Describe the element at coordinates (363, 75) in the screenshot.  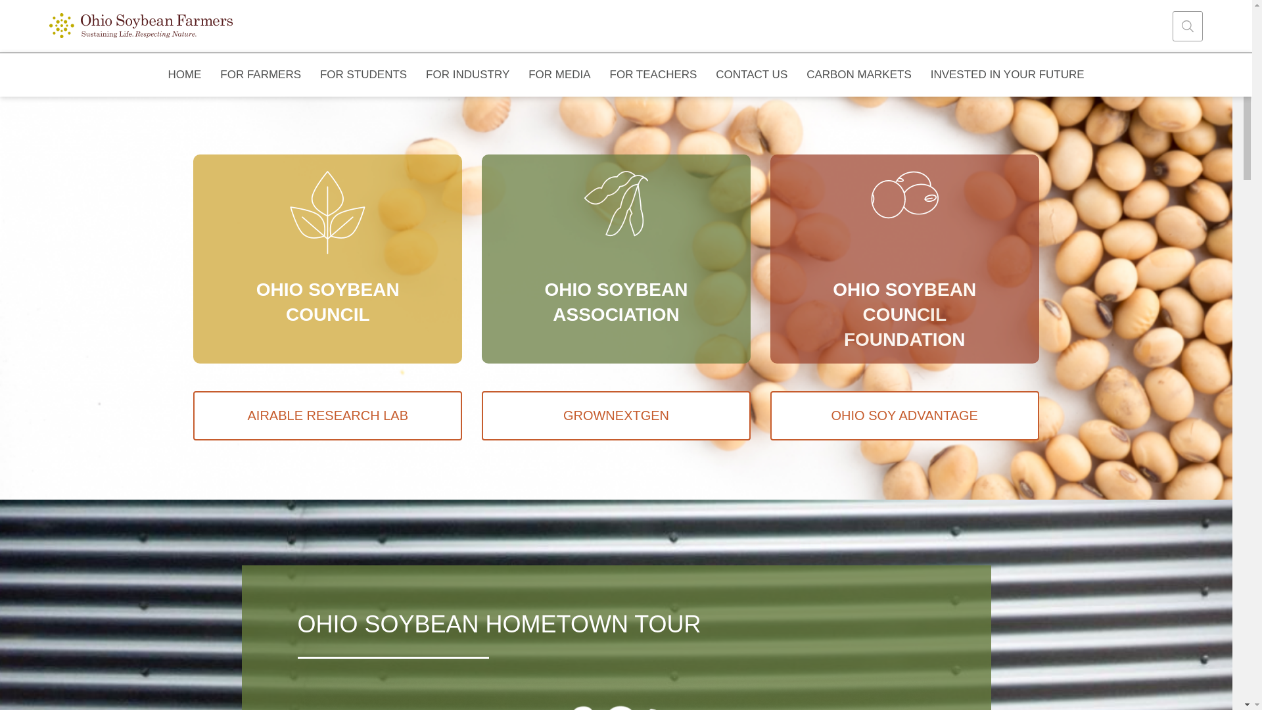
I see `FOR STUDENTS` at that location.